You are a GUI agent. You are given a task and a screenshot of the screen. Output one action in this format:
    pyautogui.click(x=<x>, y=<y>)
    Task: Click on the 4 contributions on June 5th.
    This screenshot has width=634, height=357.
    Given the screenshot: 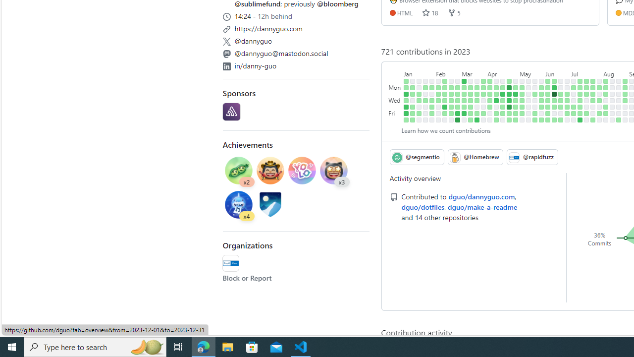 What is the action you would take?
    pyautogui.click(x=548, y=87)
    